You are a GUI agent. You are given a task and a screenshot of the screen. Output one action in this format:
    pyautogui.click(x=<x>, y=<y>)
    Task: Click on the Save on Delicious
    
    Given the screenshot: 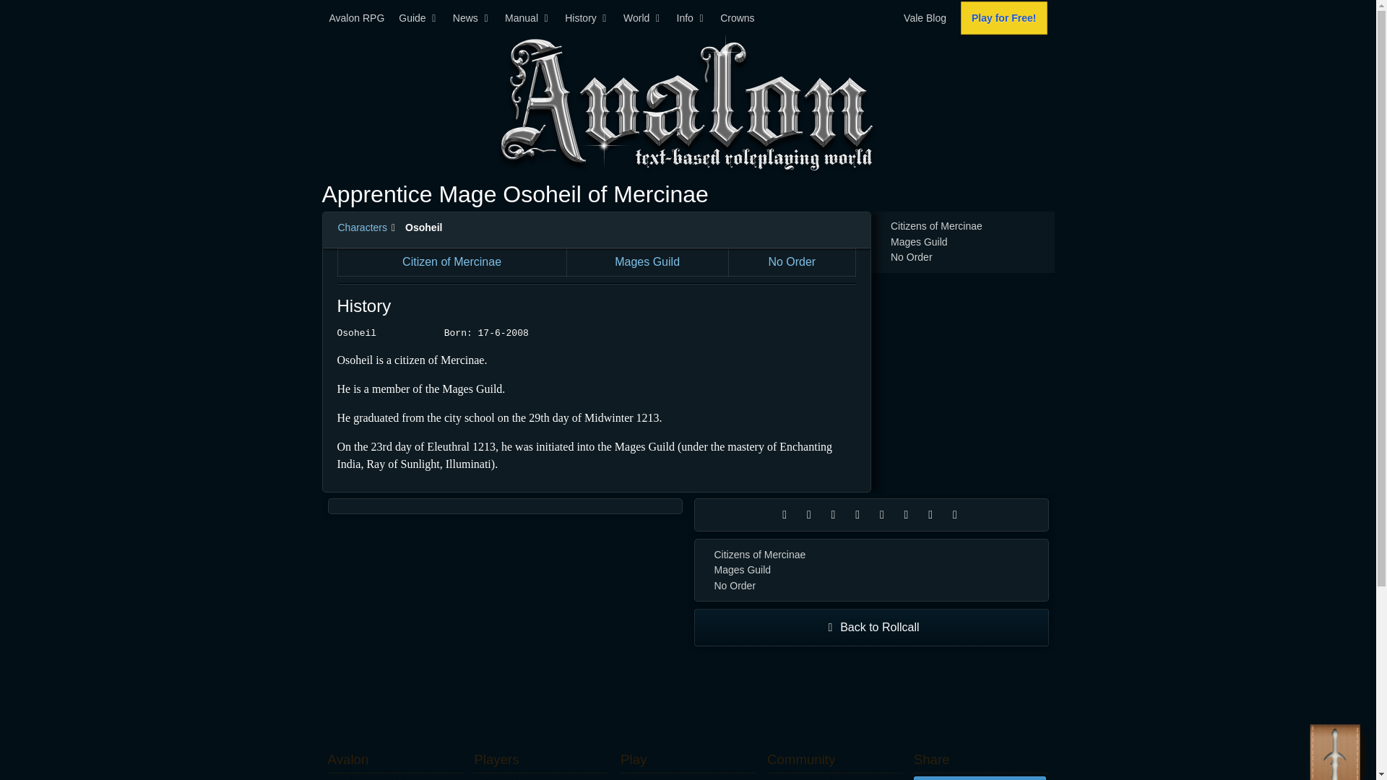 What is the action you would take?
    pyautogui.click(x=908, y=514)
    